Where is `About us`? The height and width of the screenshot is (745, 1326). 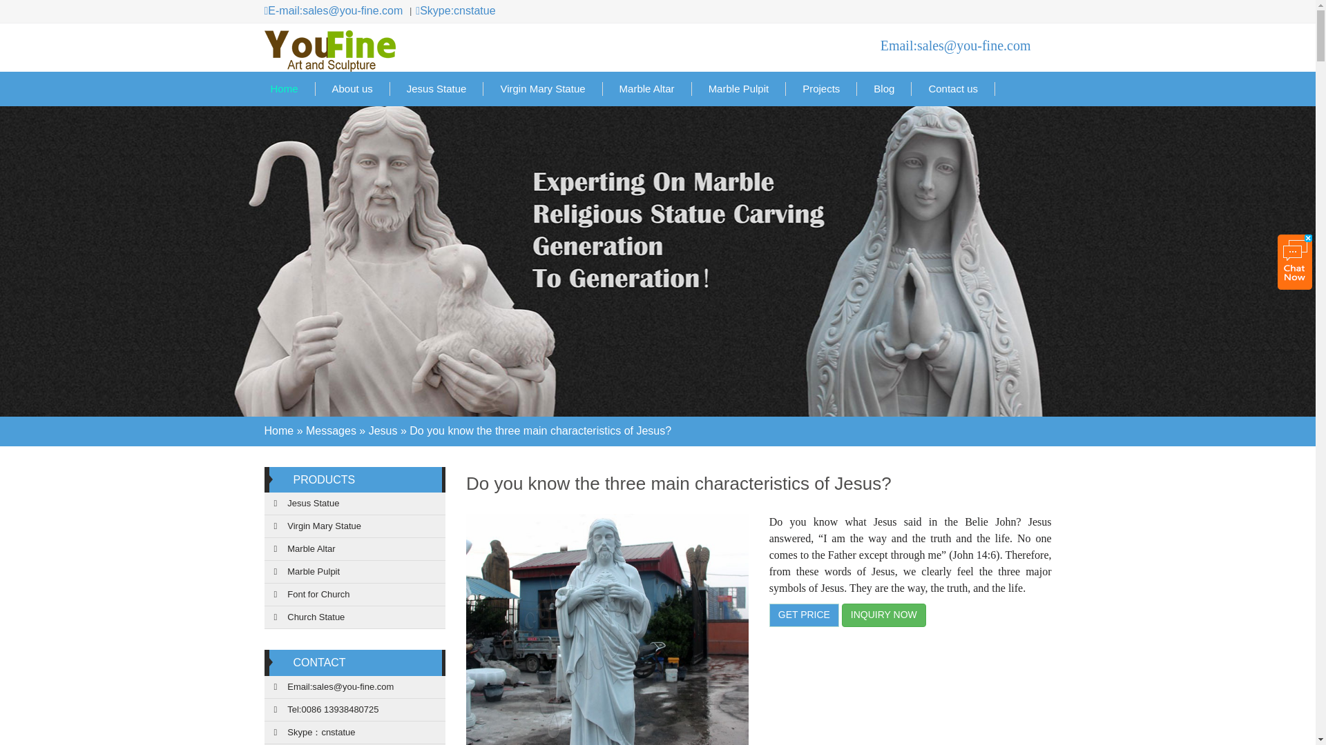
About us is located at coordinates (352, 88).